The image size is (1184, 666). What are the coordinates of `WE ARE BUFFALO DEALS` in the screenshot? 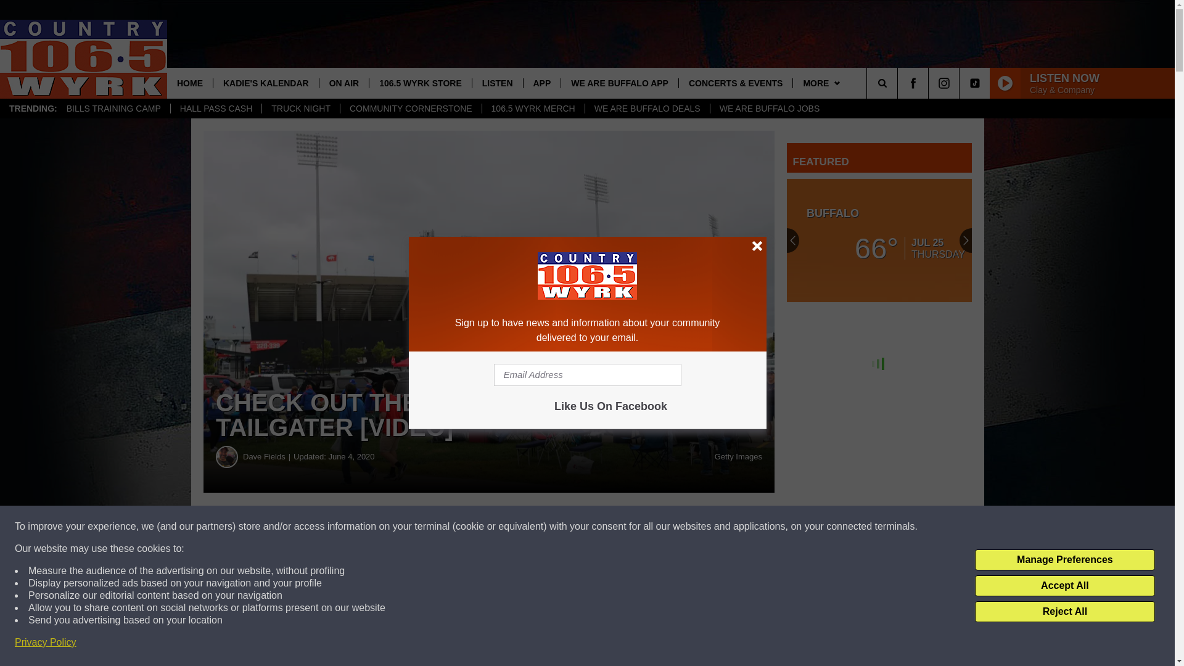 It's located at (647, 109).